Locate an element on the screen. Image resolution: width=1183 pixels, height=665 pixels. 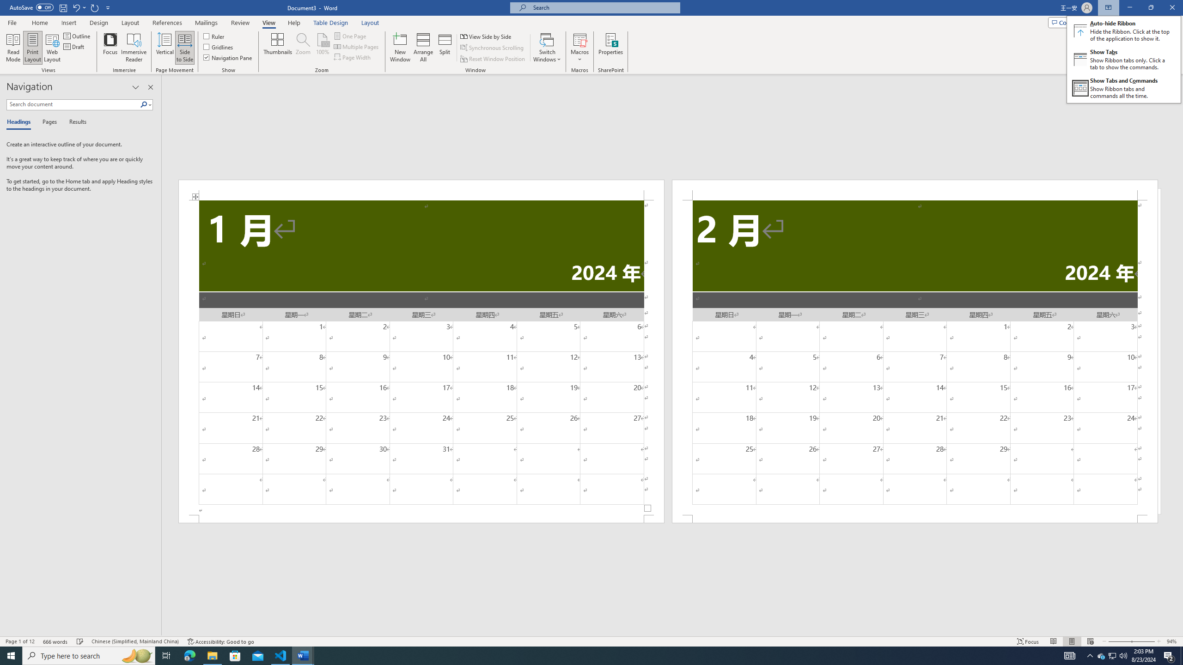
New Window is located at coordinates (400, 48).